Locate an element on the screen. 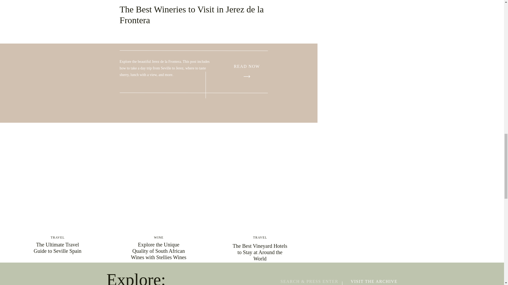 The height and width of the screenshot is (285, 508). The Best Wineries to Visit in Jerez de la Frontera is located at coordinates (247, 77).